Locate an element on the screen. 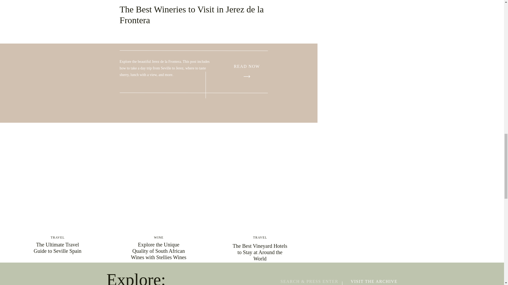 The height and width of the screenshot is (285, 508). The Best Wineries to Visit in Jerez de la Frontera is located at coordinates (247, 77).